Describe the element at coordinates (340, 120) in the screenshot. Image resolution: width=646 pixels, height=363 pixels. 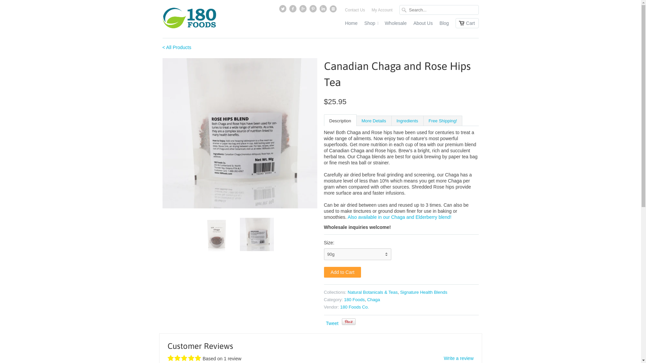
I see `Description` at that location.